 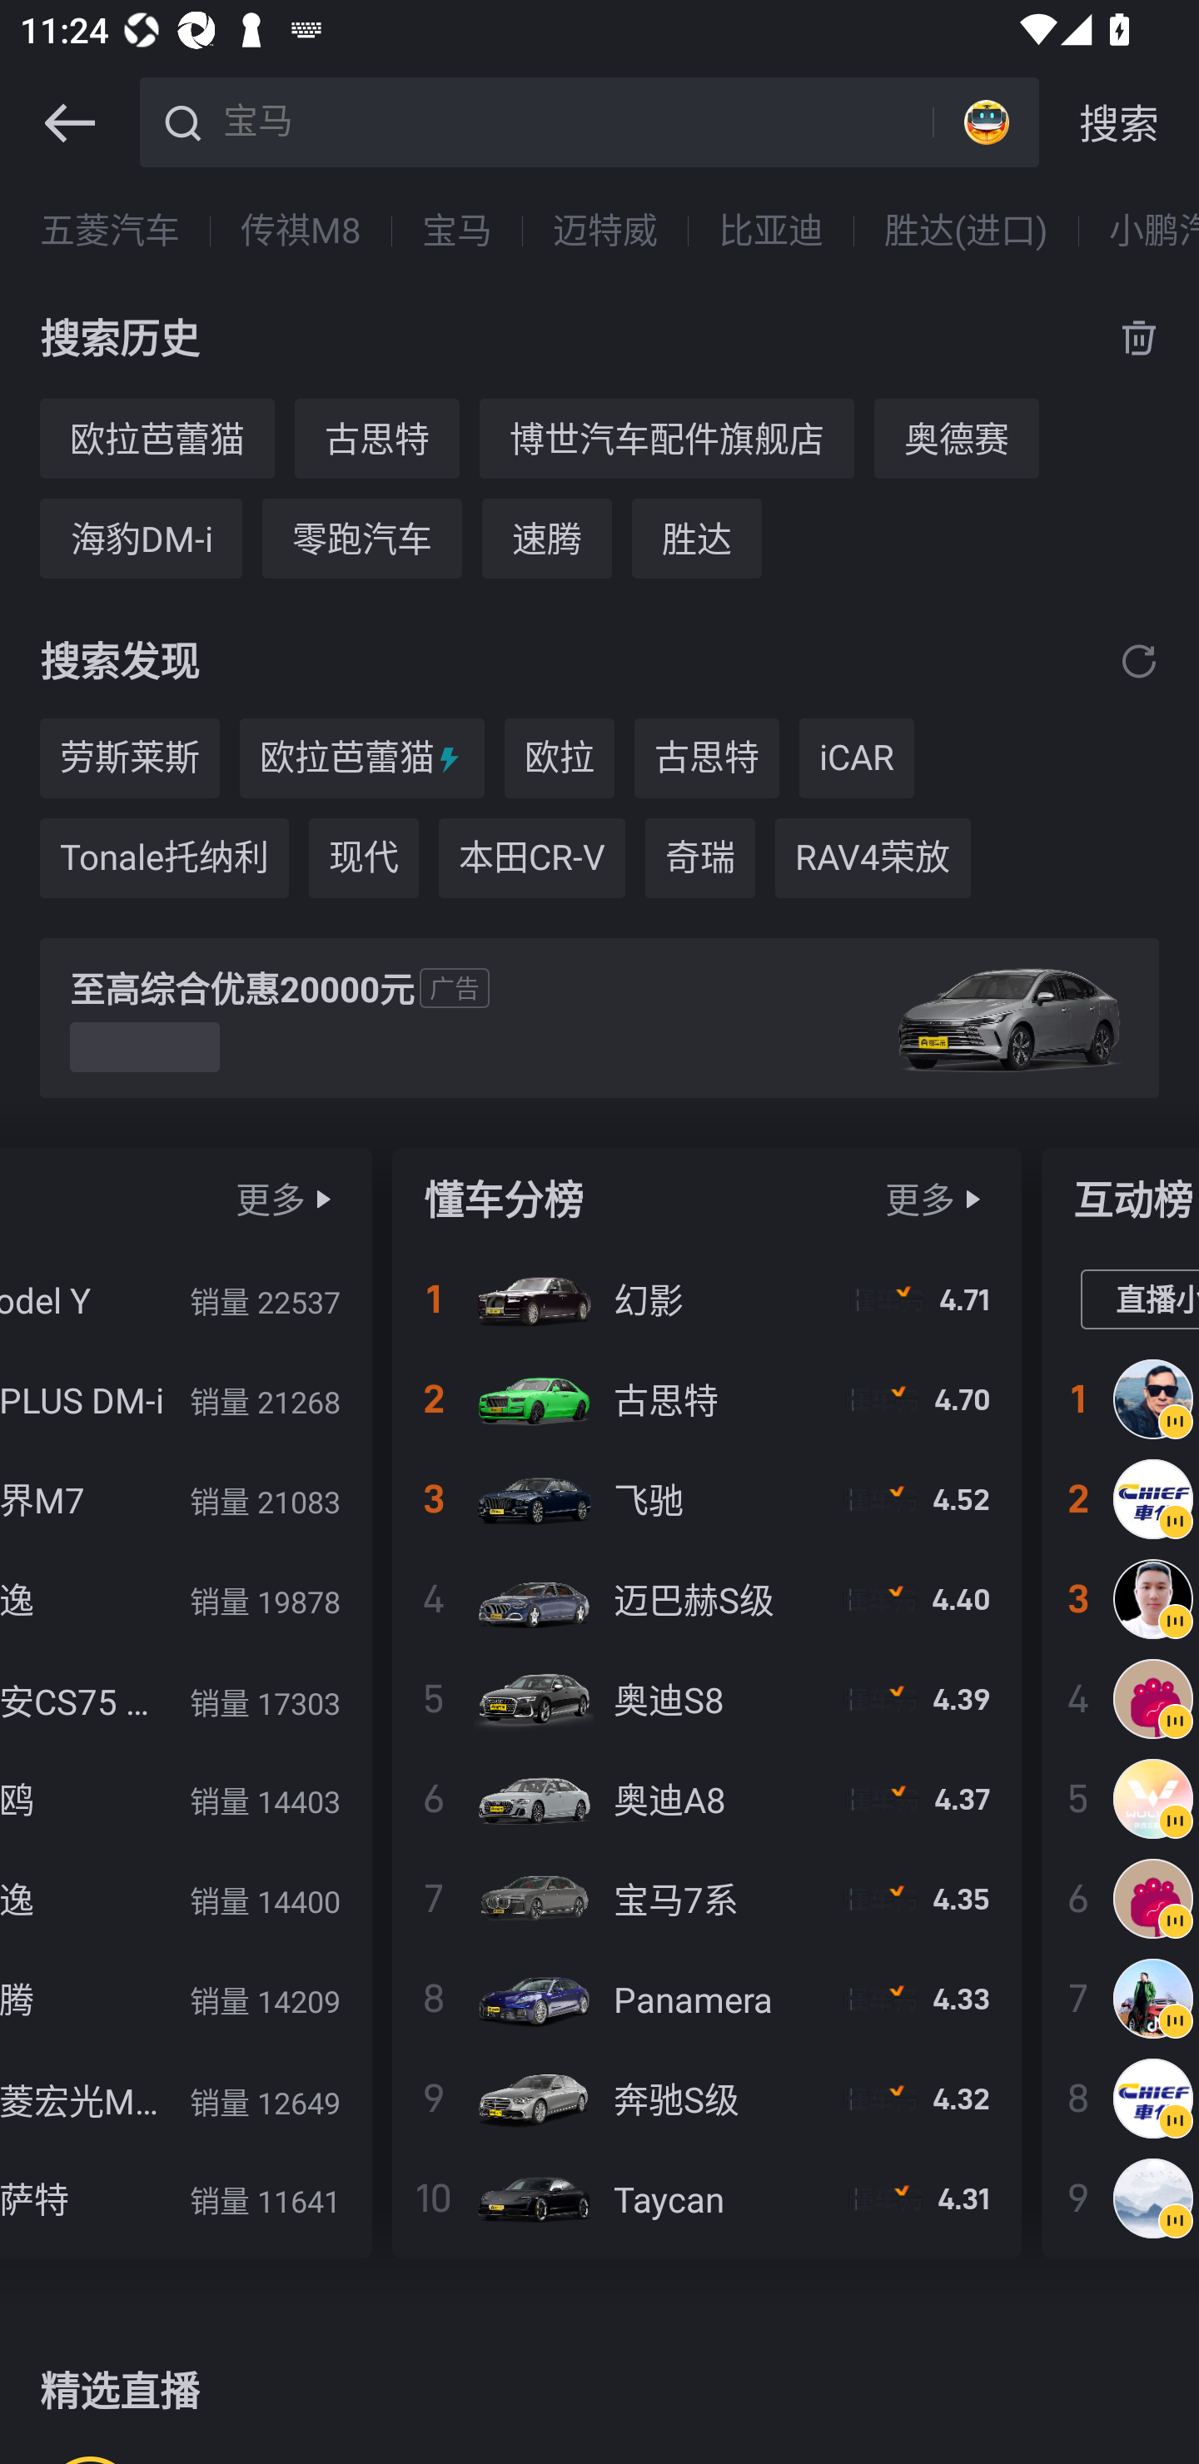 What do you see at coordinates (973, 1200) in the screenshot?
I see `` at bounding box center [973, 1200].